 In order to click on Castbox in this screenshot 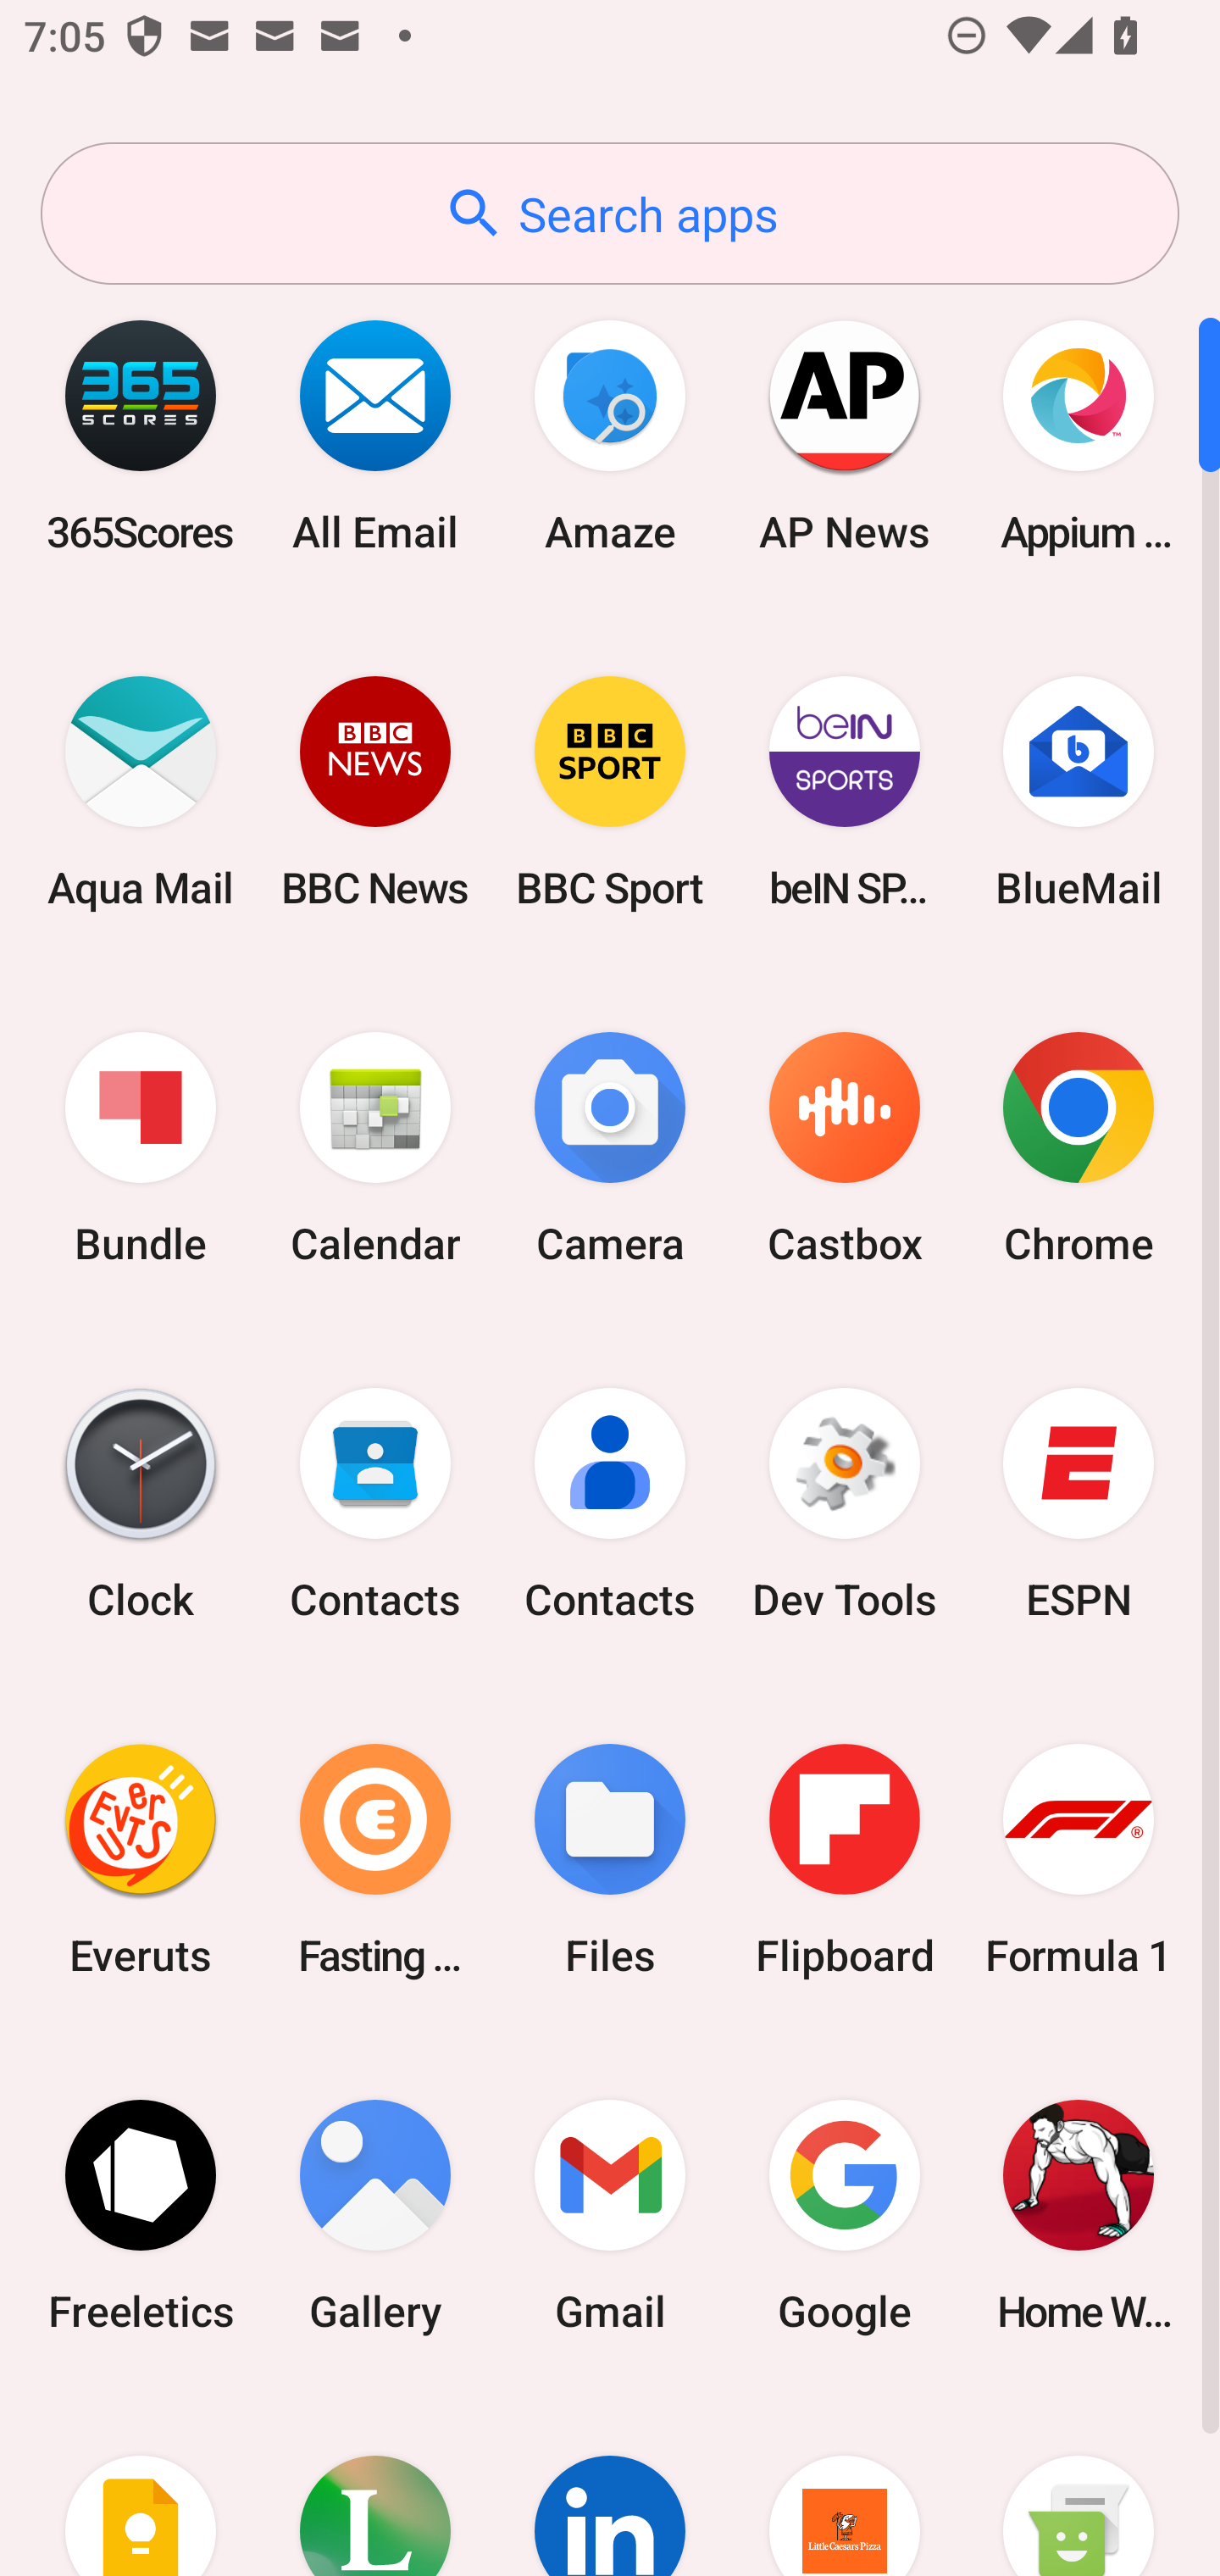, I will do `click(844, 1149)`.